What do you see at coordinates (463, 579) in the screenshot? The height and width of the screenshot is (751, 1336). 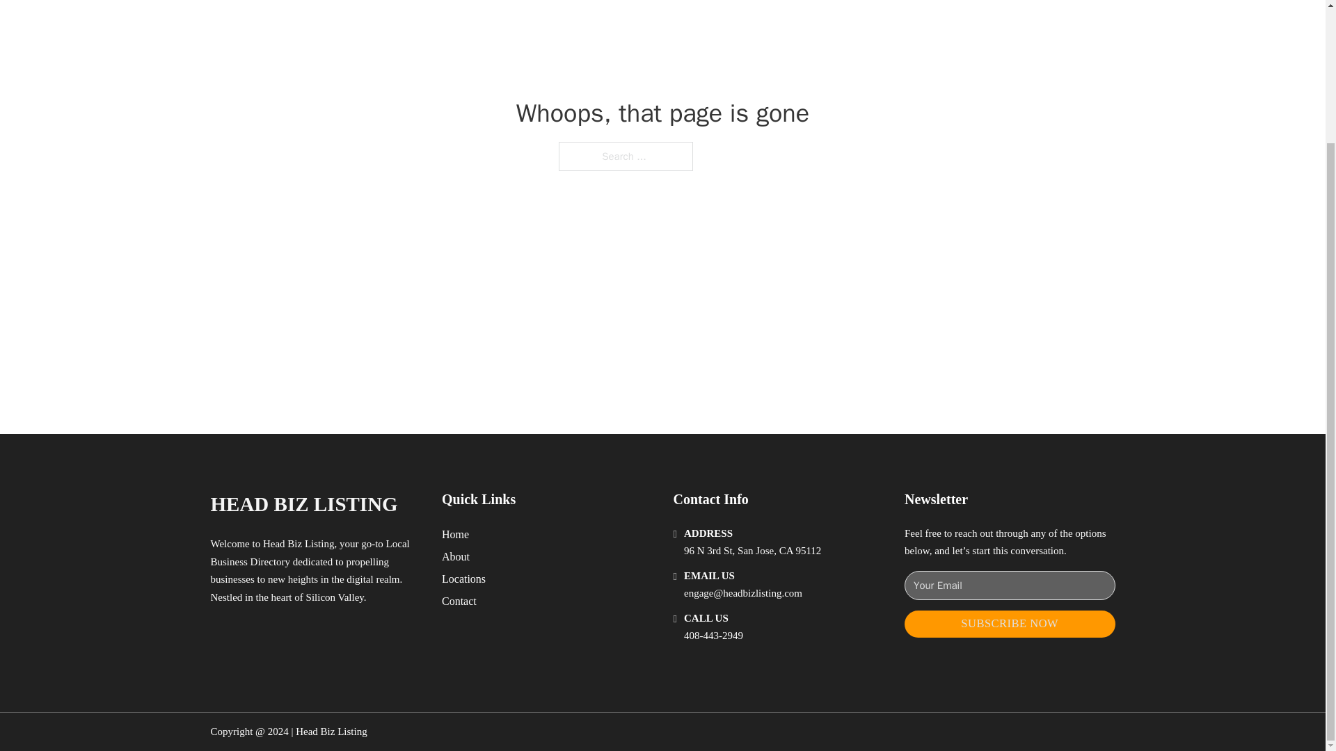 I see `Locations` at bounding box center [463, 579].